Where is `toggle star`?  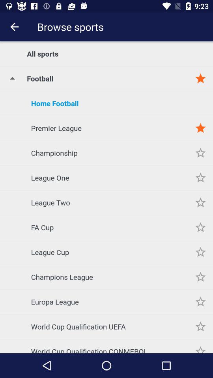
toggle star is located at coordinates (200, 228).